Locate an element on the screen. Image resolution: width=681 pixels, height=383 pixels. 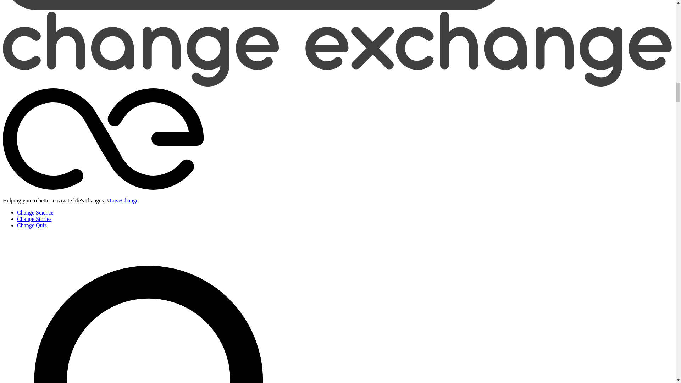
Change Stories is located at coordinates (34, 219).